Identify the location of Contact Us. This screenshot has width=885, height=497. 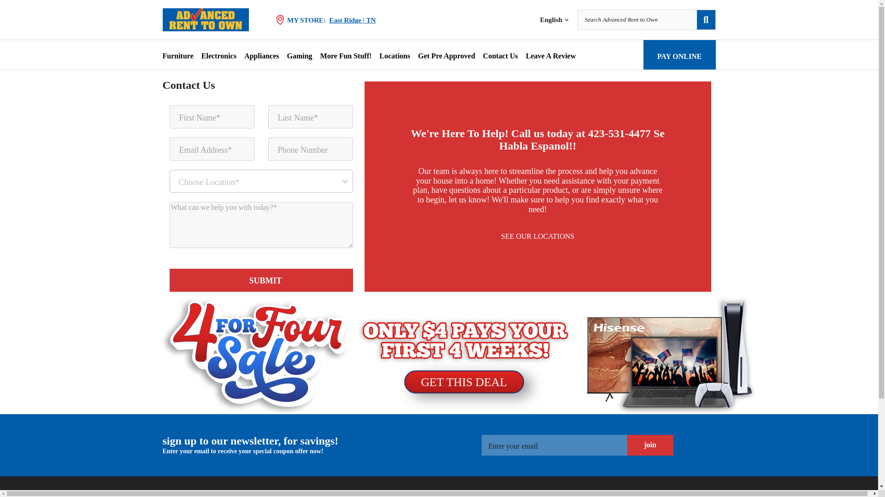
(501, 55).